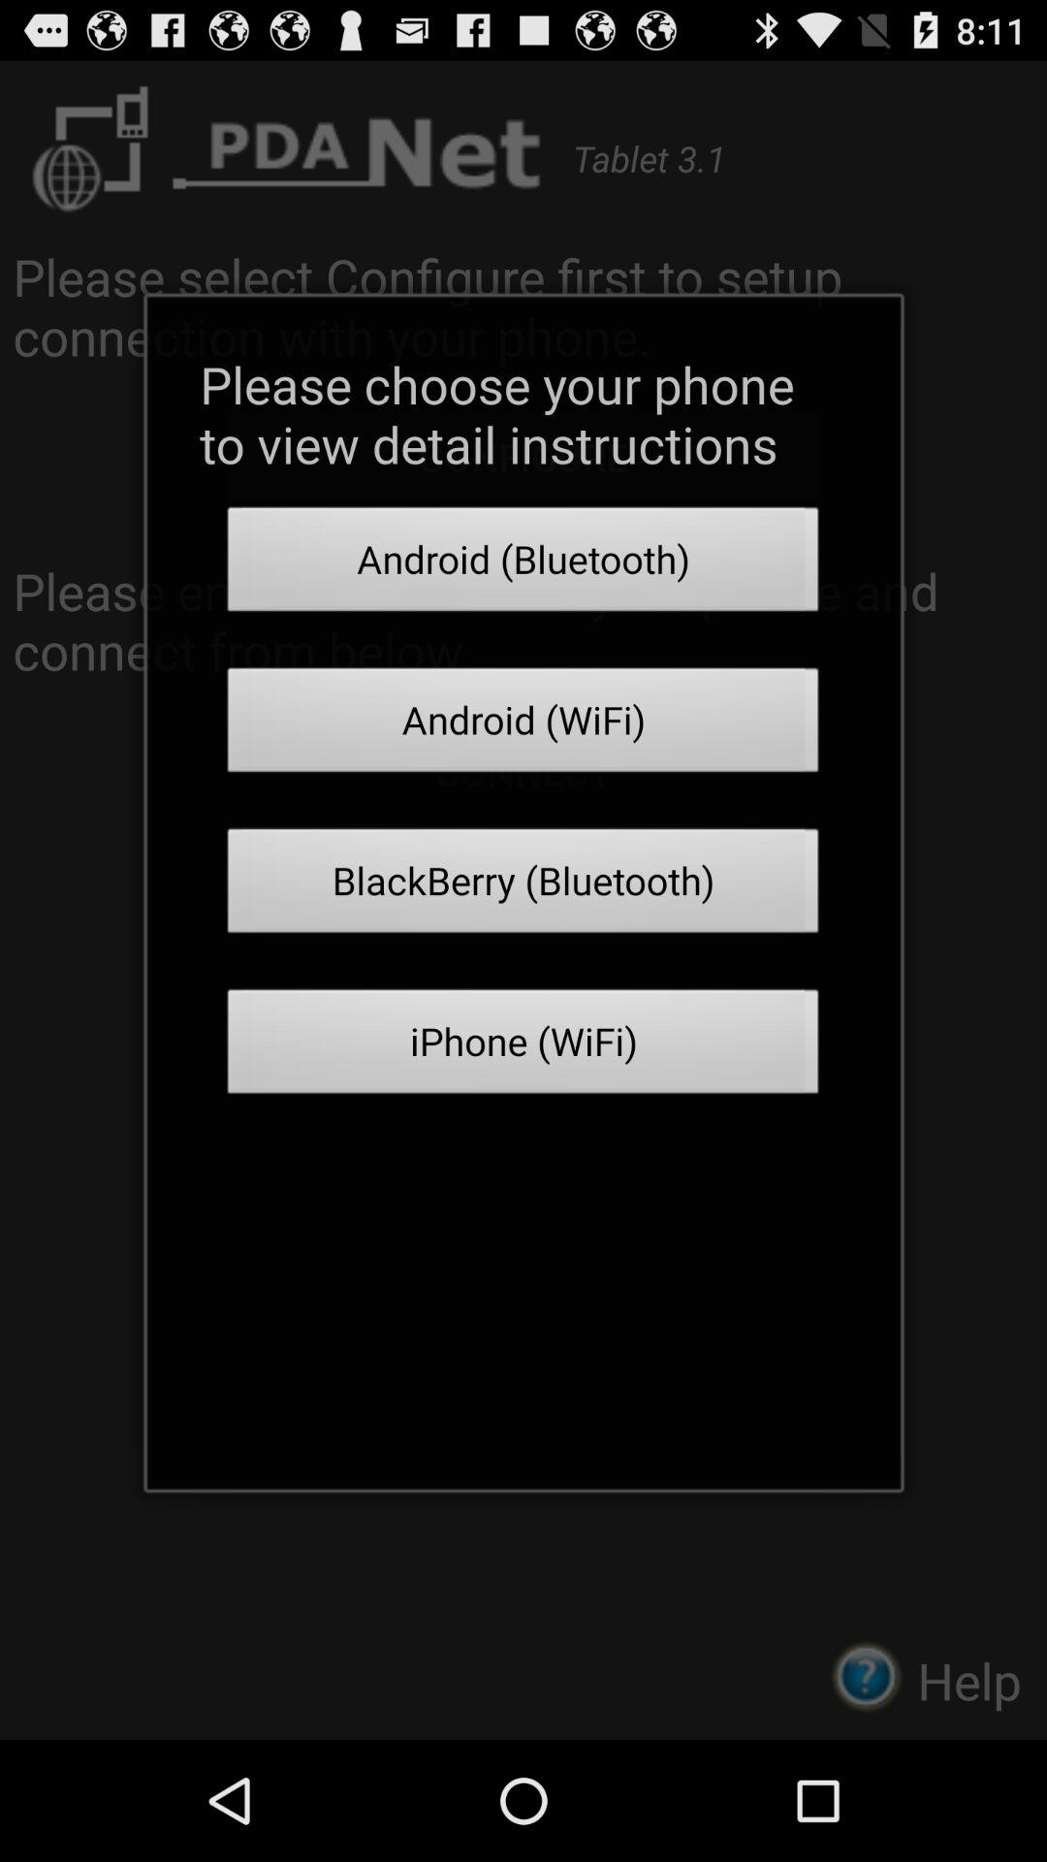 This screenshot has width=1047, height=1862. I want to click on press the item below the android (bluetooth) icon, so click(523, 725).